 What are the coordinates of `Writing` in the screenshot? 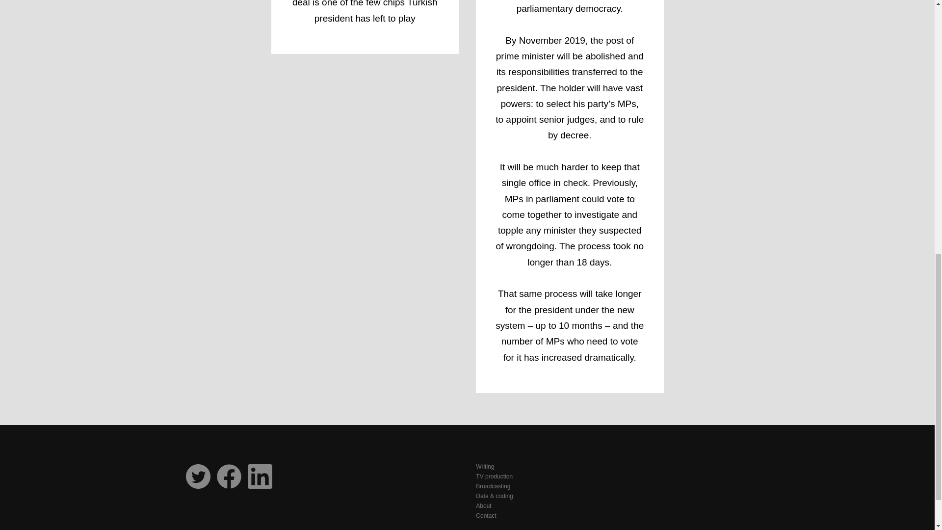 It's located at (613, 466).